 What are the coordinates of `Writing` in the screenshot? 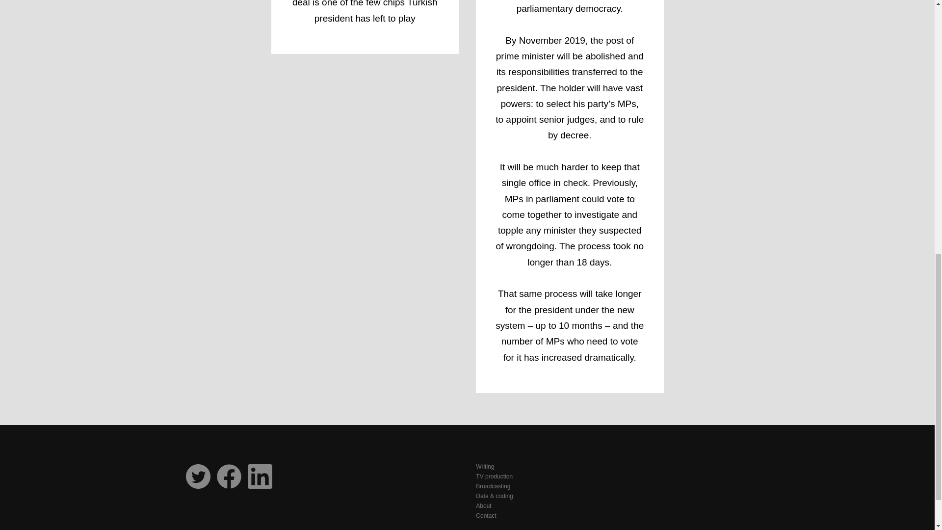 It's located at (613, 466).